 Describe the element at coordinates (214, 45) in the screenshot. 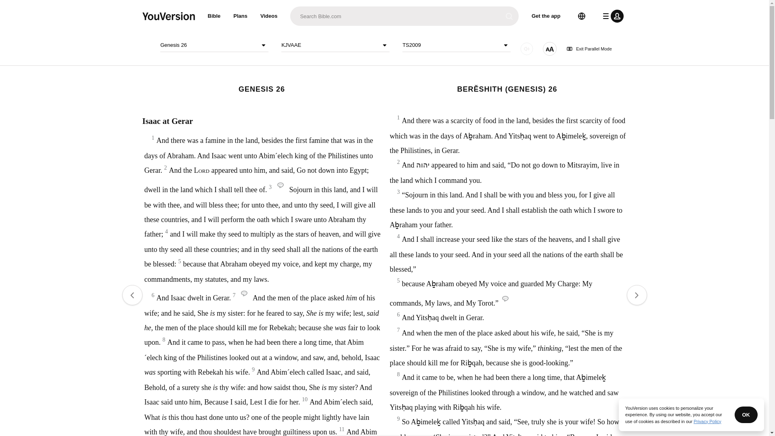

I see `Genesis 26` at that location.